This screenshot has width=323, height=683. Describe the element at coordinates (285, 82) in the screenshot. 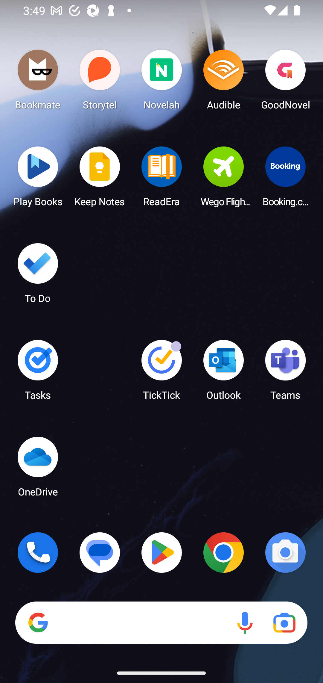

I see `GoodNovel` at that location.